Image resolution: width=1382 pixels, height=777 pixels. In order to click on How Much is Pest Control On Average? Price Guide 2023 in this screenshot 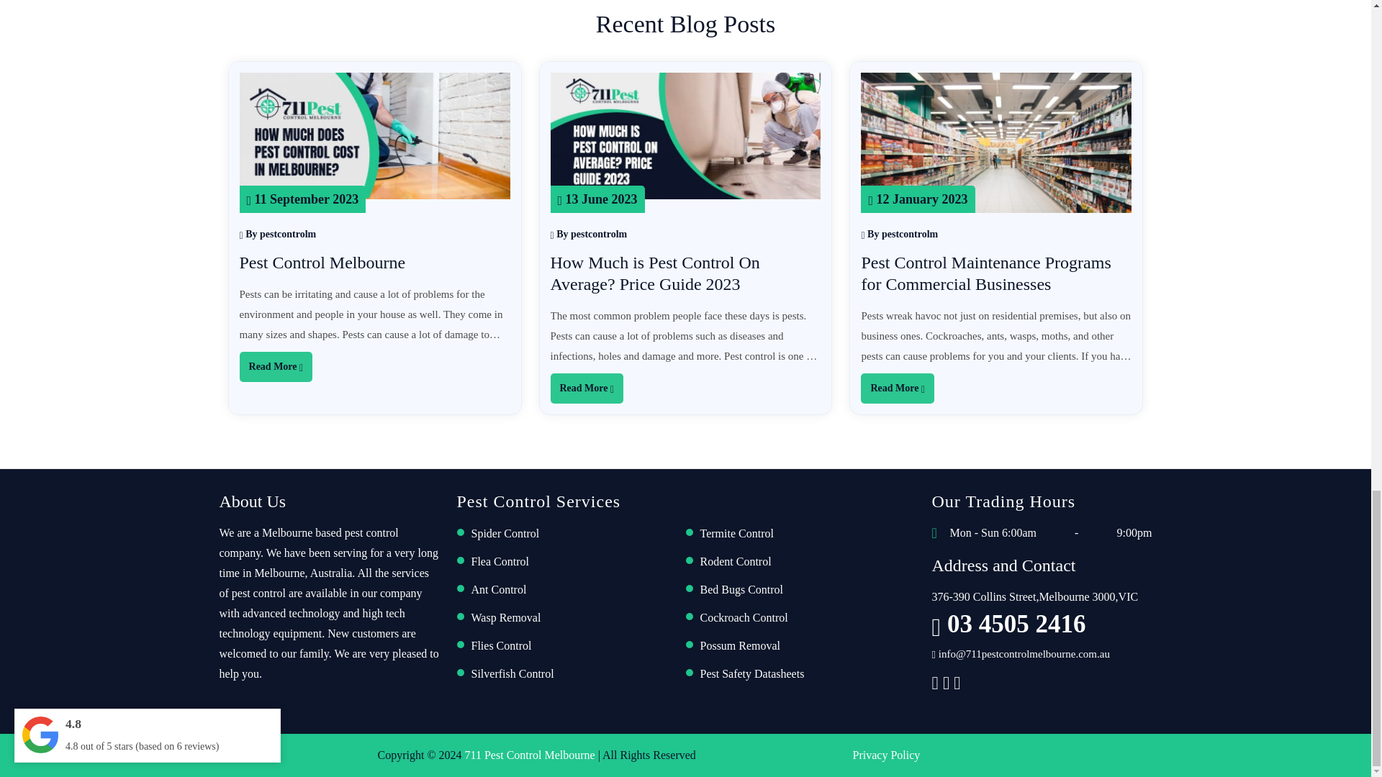, I will do `click(654, 273)`.